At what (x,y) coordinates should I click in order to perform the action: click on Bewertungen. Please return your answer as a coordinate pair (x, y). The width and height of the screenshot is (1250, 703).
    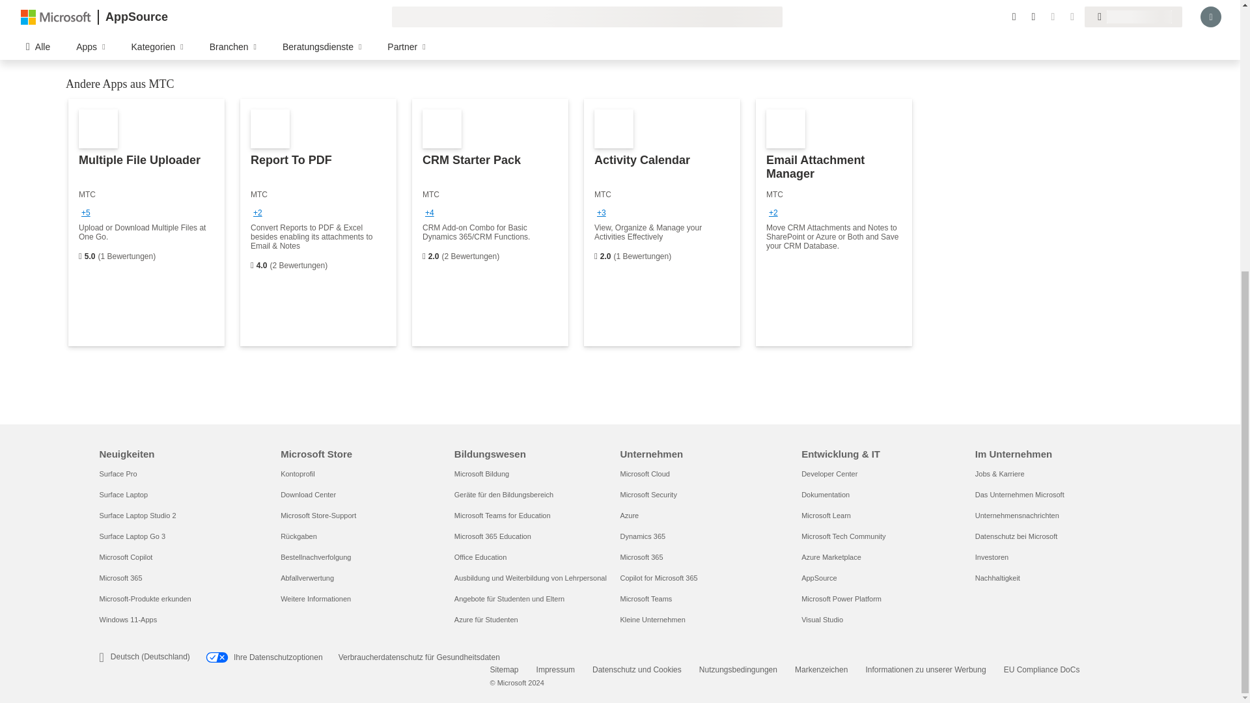
    Looking at the image, I should click on (80, 256).